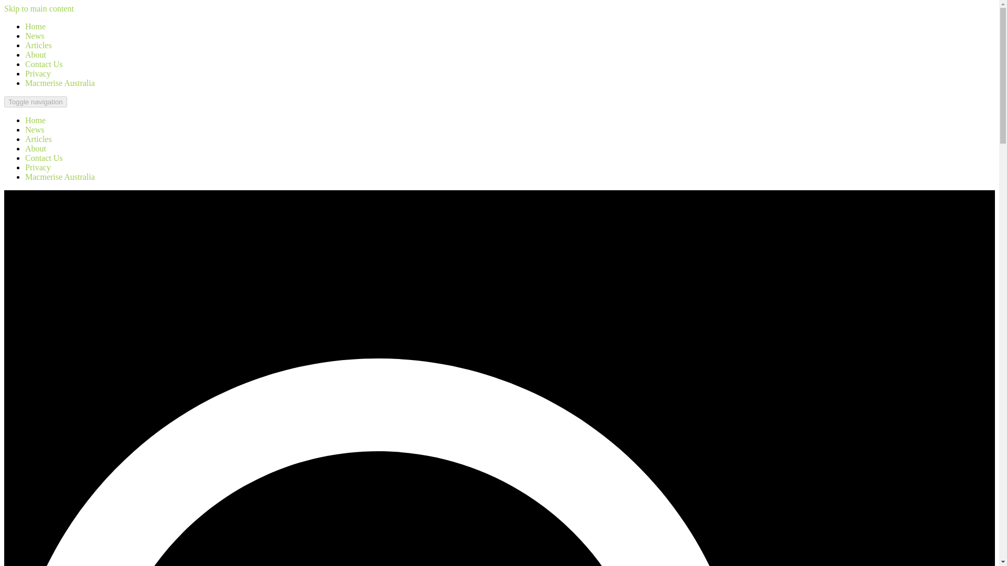 This screenshot has width=1007, height=566. Describe the element at coordinates (35, 120) in the screenshot. I see `Home` at that location.